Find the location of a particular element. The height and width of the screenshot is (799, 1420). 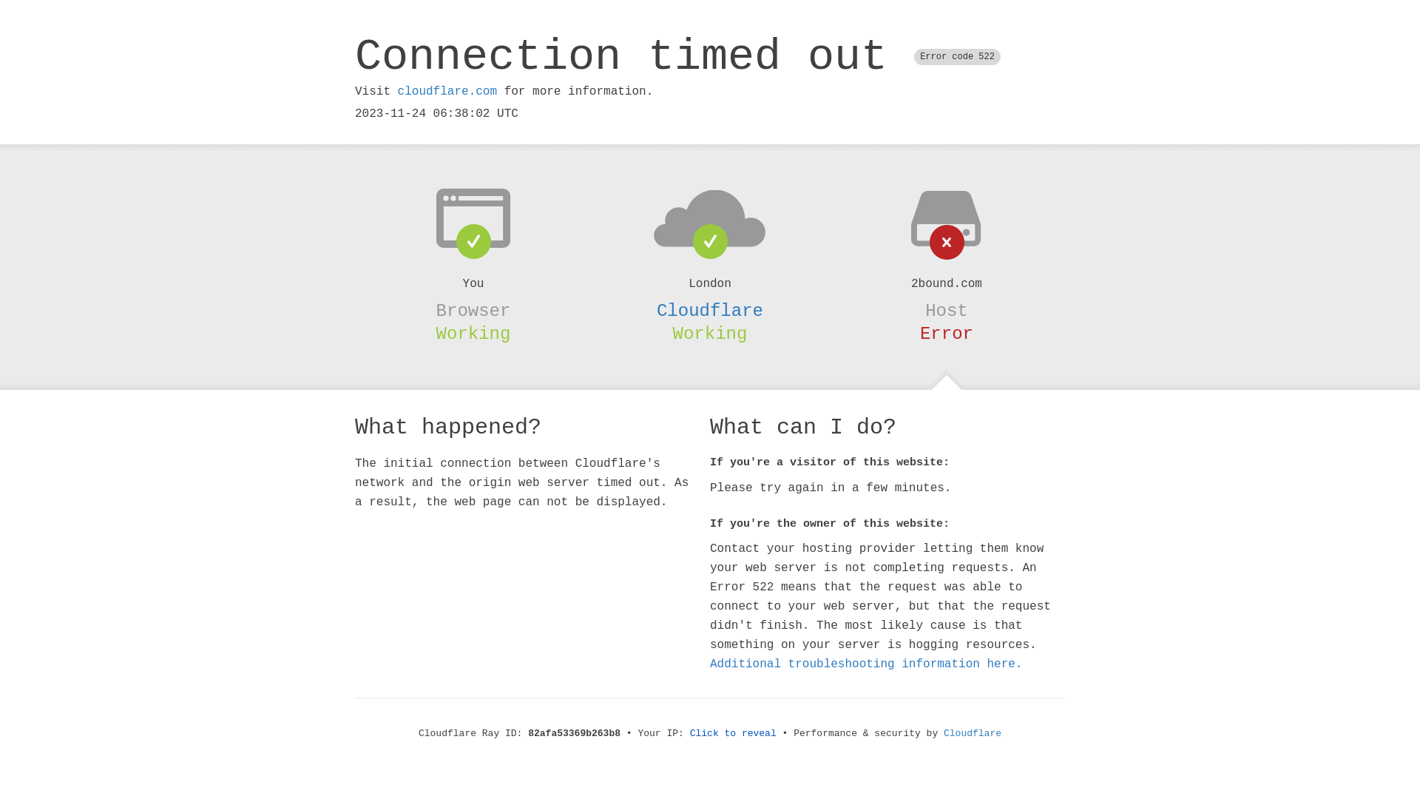

Cloudflare is located at coordinates (973, 734).